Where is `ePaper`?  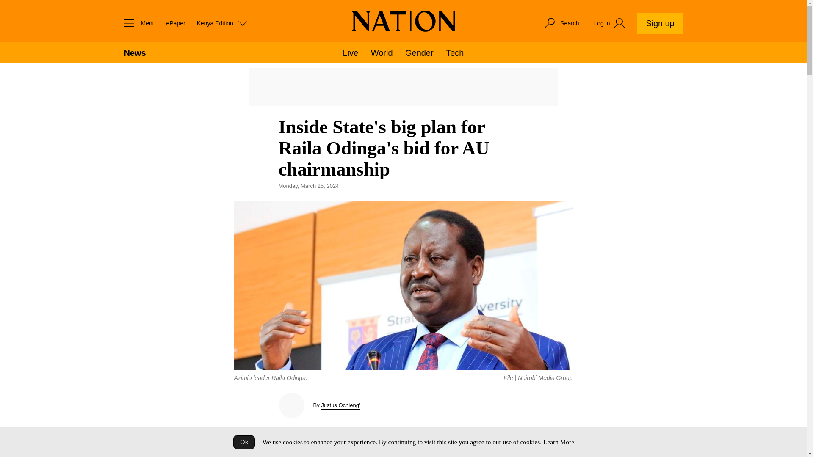
ePaper is located at coordinates (175, 23).